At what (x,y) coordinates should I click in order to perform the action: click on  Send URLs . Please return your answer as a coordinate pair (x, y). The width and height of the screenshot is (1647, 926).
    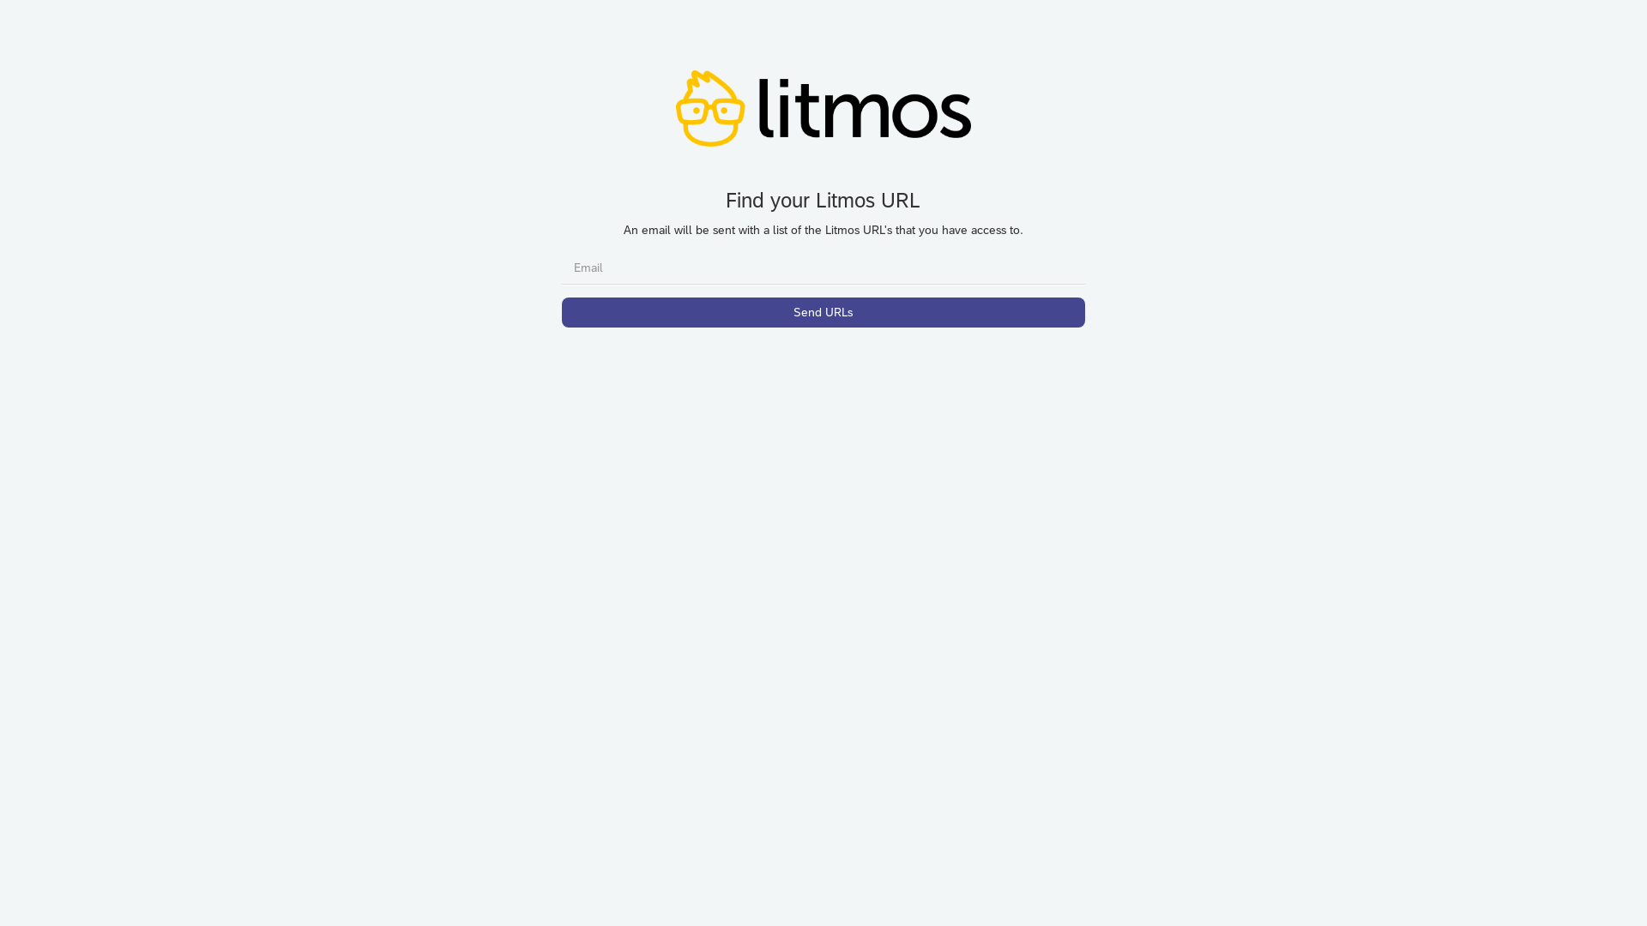
    Looking at the image, I should click on (823, 312).